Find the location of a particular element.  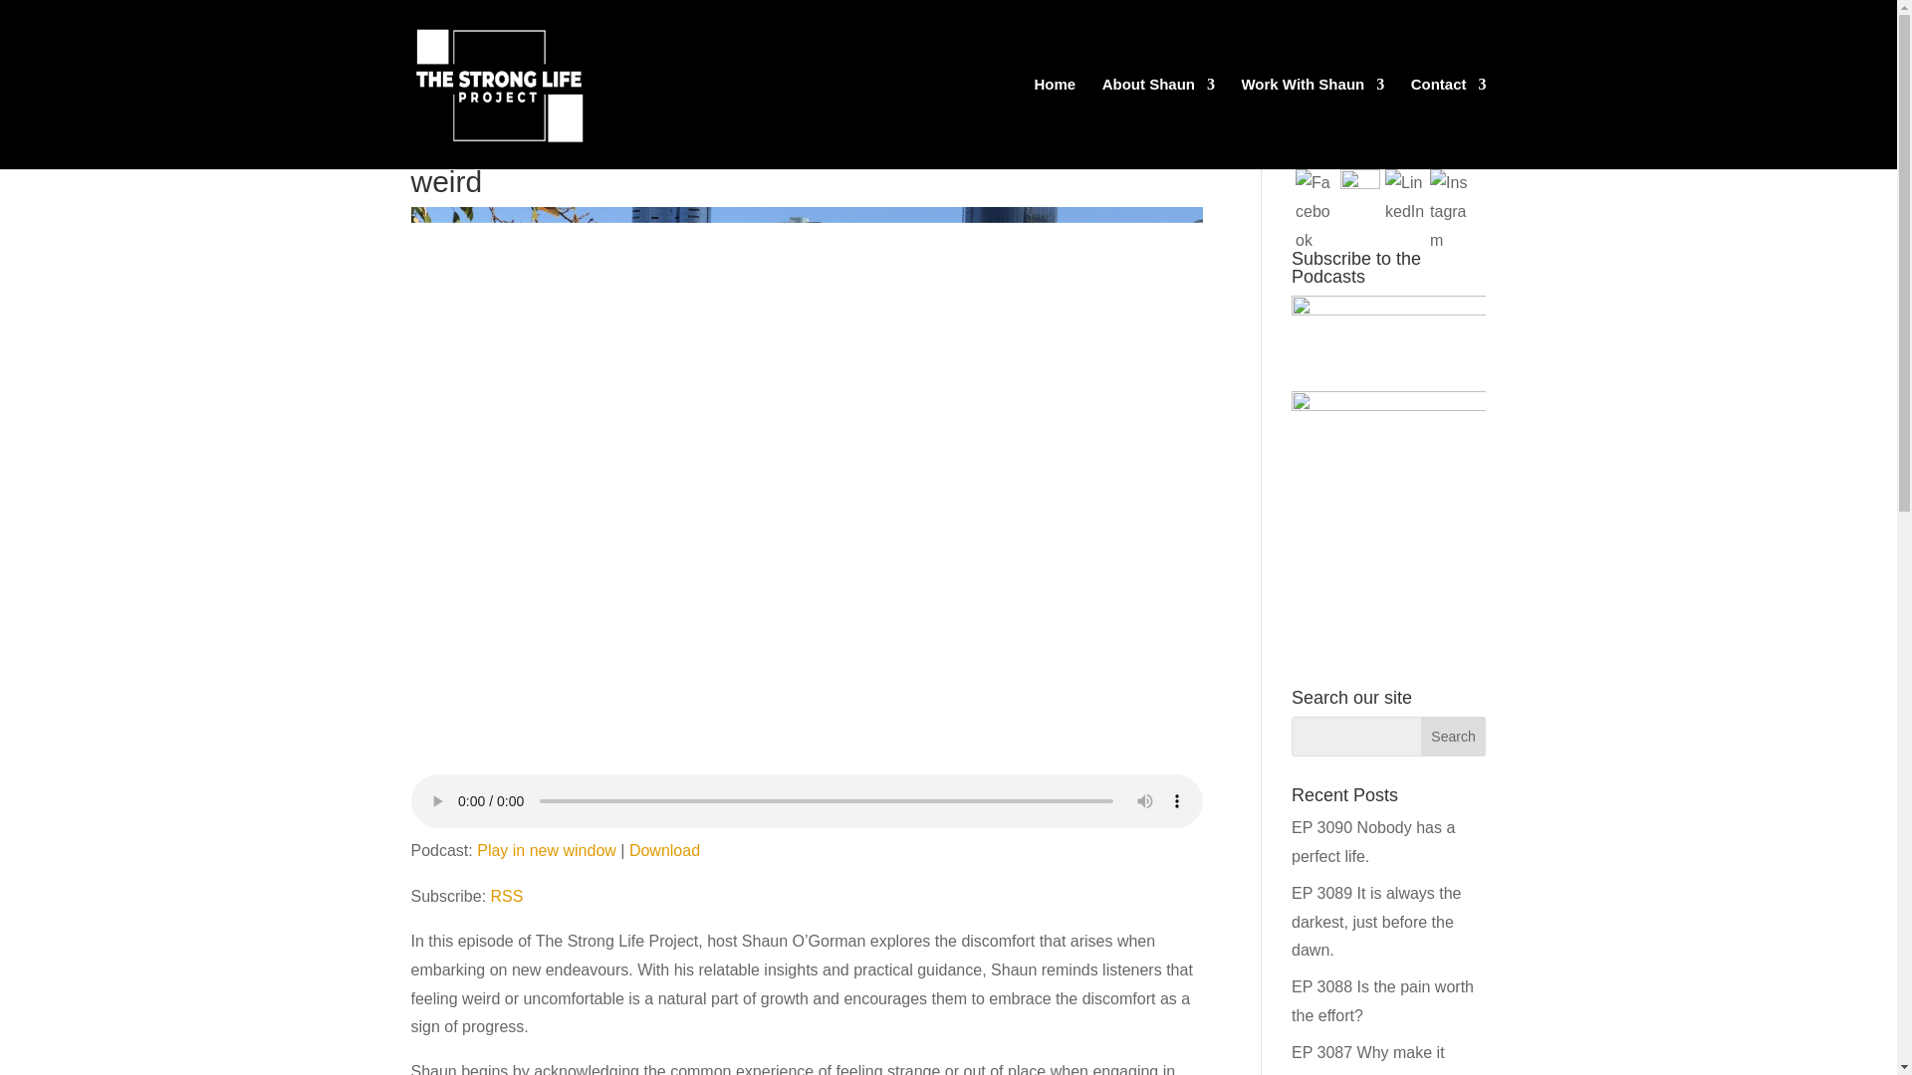

Search is located at coordinates (1454, 737).